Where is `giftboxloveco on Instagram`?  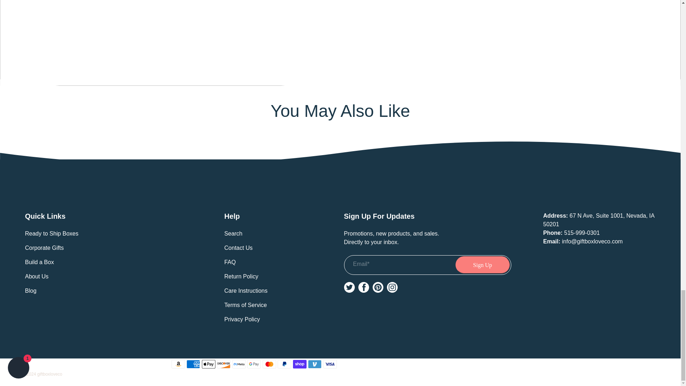
giftboxloveco on Instagram is located at coordinates (392, 287).